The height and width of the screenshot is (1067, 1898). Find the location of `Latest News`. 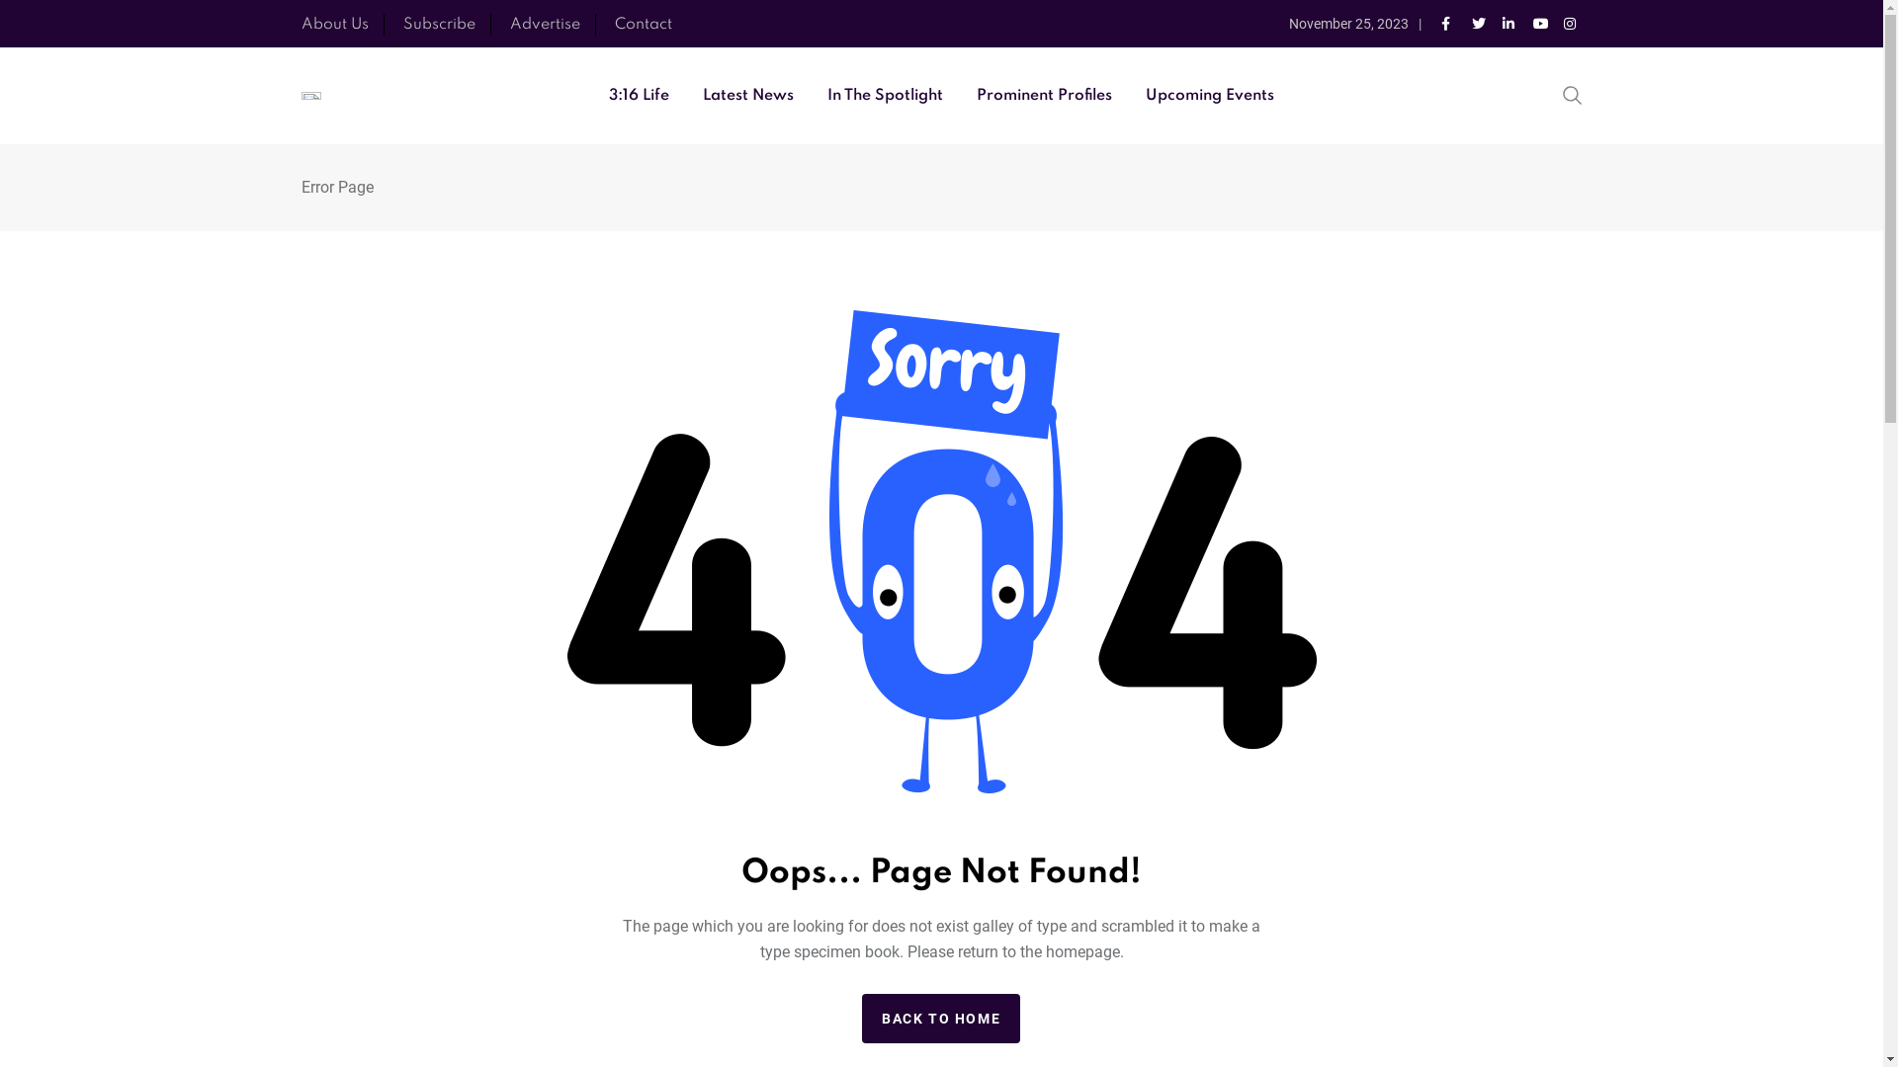

Latest News is located at coordinates (748, 96).